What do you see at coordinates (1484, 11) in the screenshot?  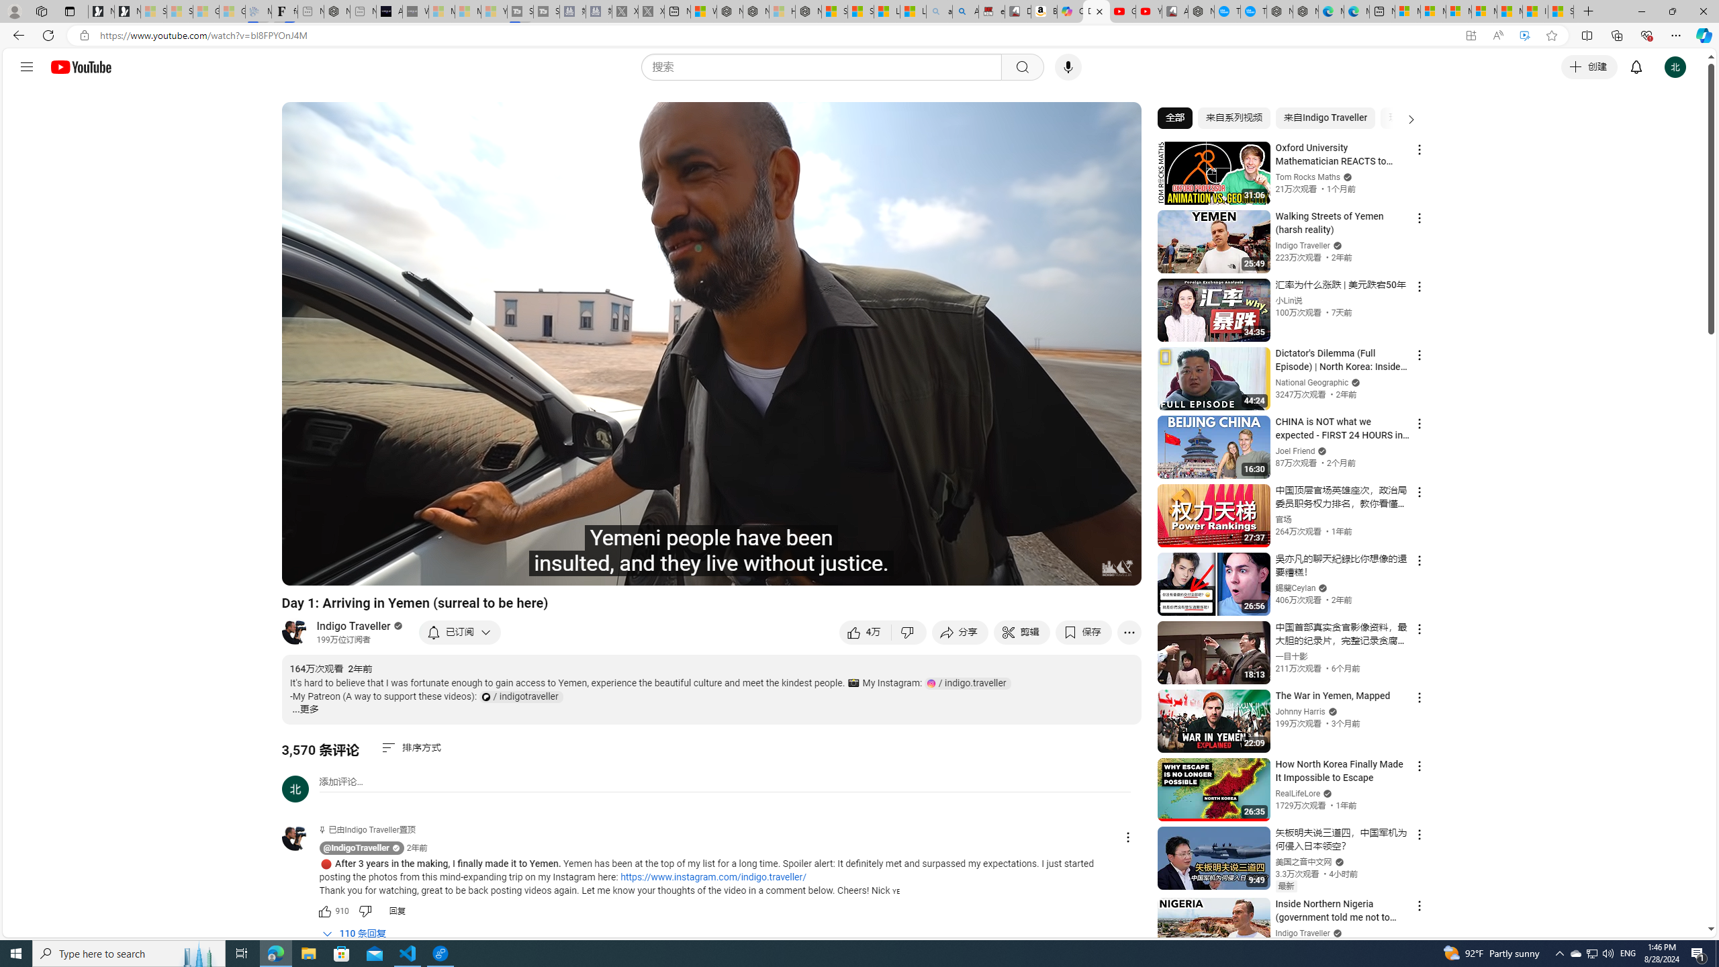 I see `Microsoft account | Privacy` at bounding box center [1484, 11].